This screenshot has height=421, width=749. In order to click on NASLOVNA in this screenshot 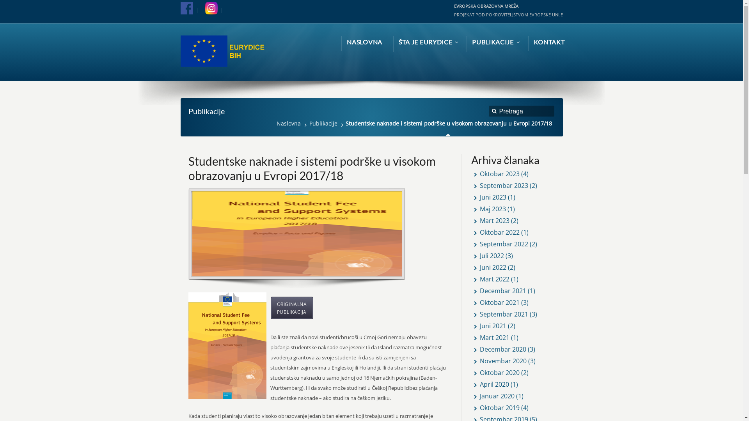, I will do `click(364, 42)`.